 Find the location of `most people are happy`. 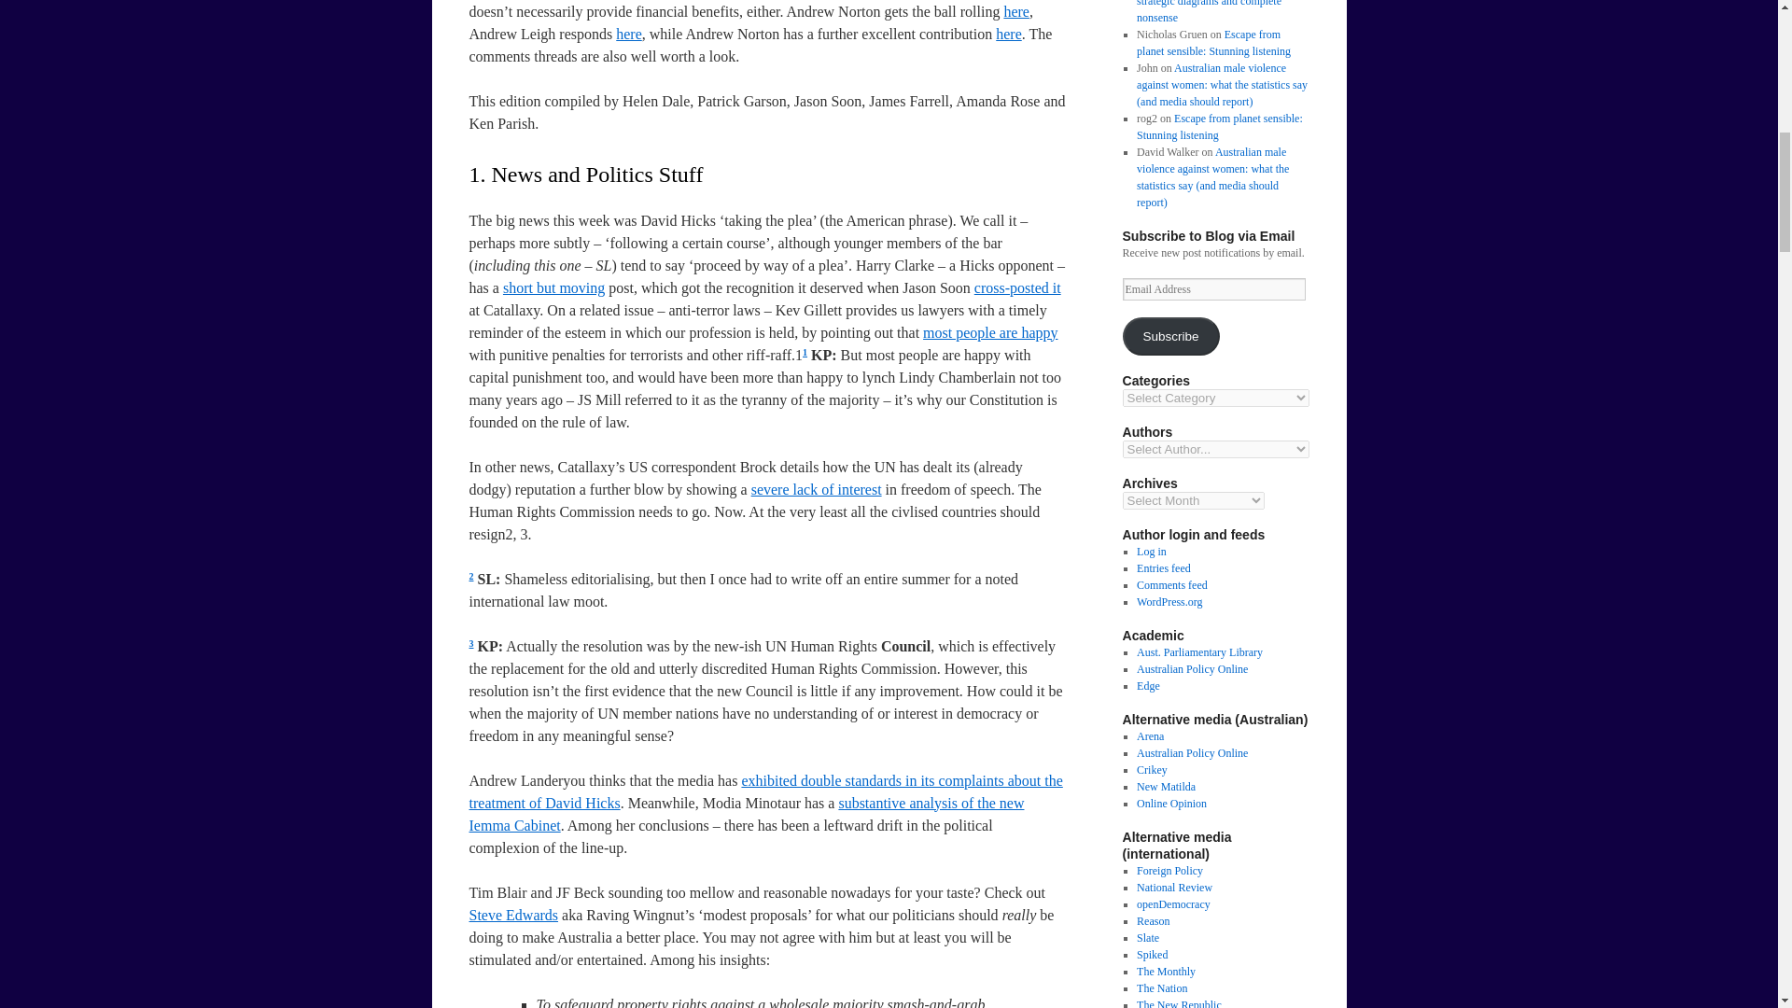

most people are happy is located at coordinates (989, 332).